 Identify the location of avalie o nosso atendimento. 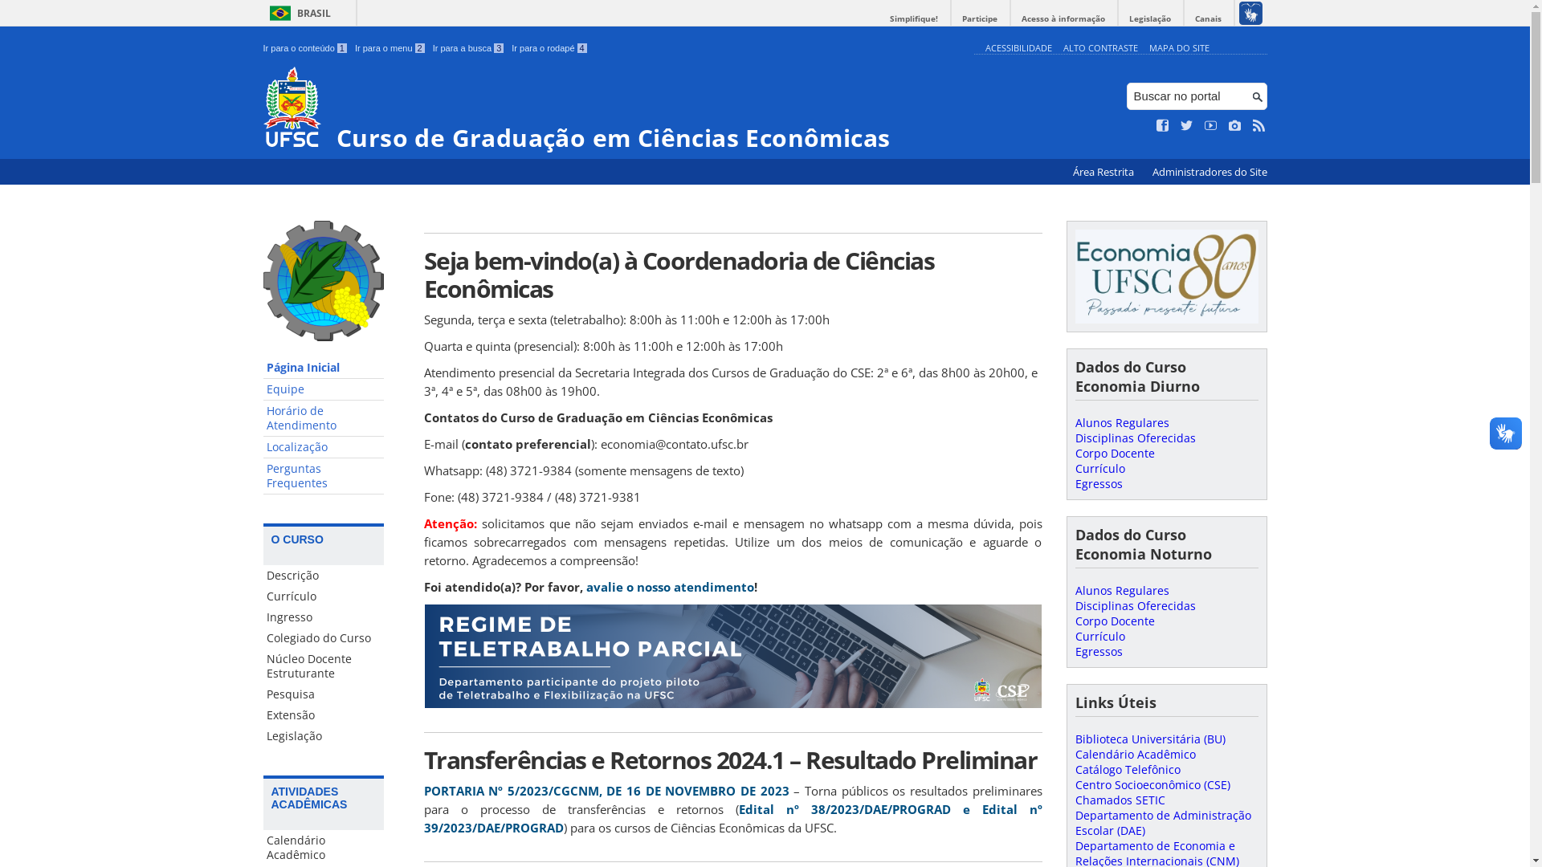
(670, 587).